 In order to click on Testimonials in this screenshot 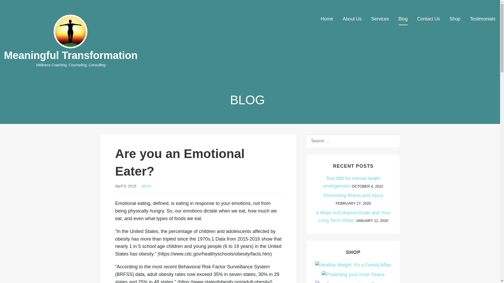, I will do `click(482, 19)`.